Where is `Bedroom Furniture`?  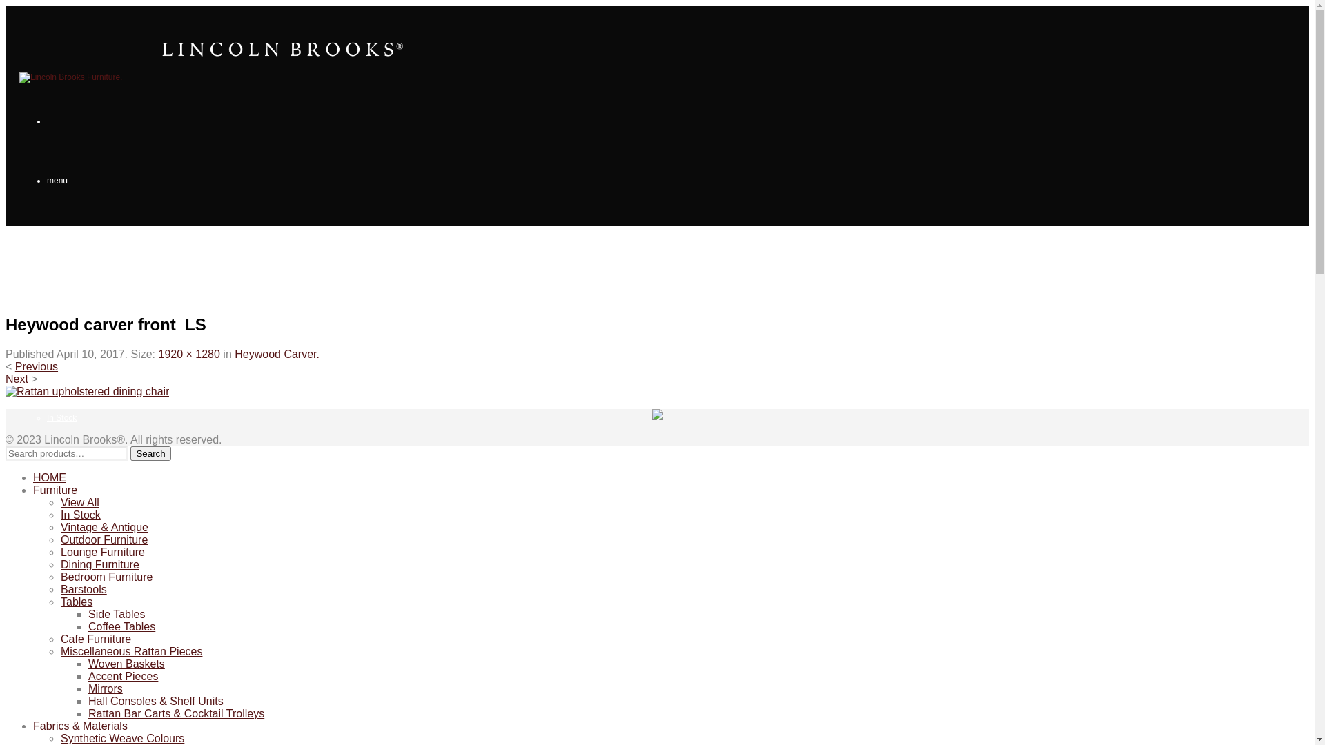
Bedroom Furniture is located at coordinates (106, 577).